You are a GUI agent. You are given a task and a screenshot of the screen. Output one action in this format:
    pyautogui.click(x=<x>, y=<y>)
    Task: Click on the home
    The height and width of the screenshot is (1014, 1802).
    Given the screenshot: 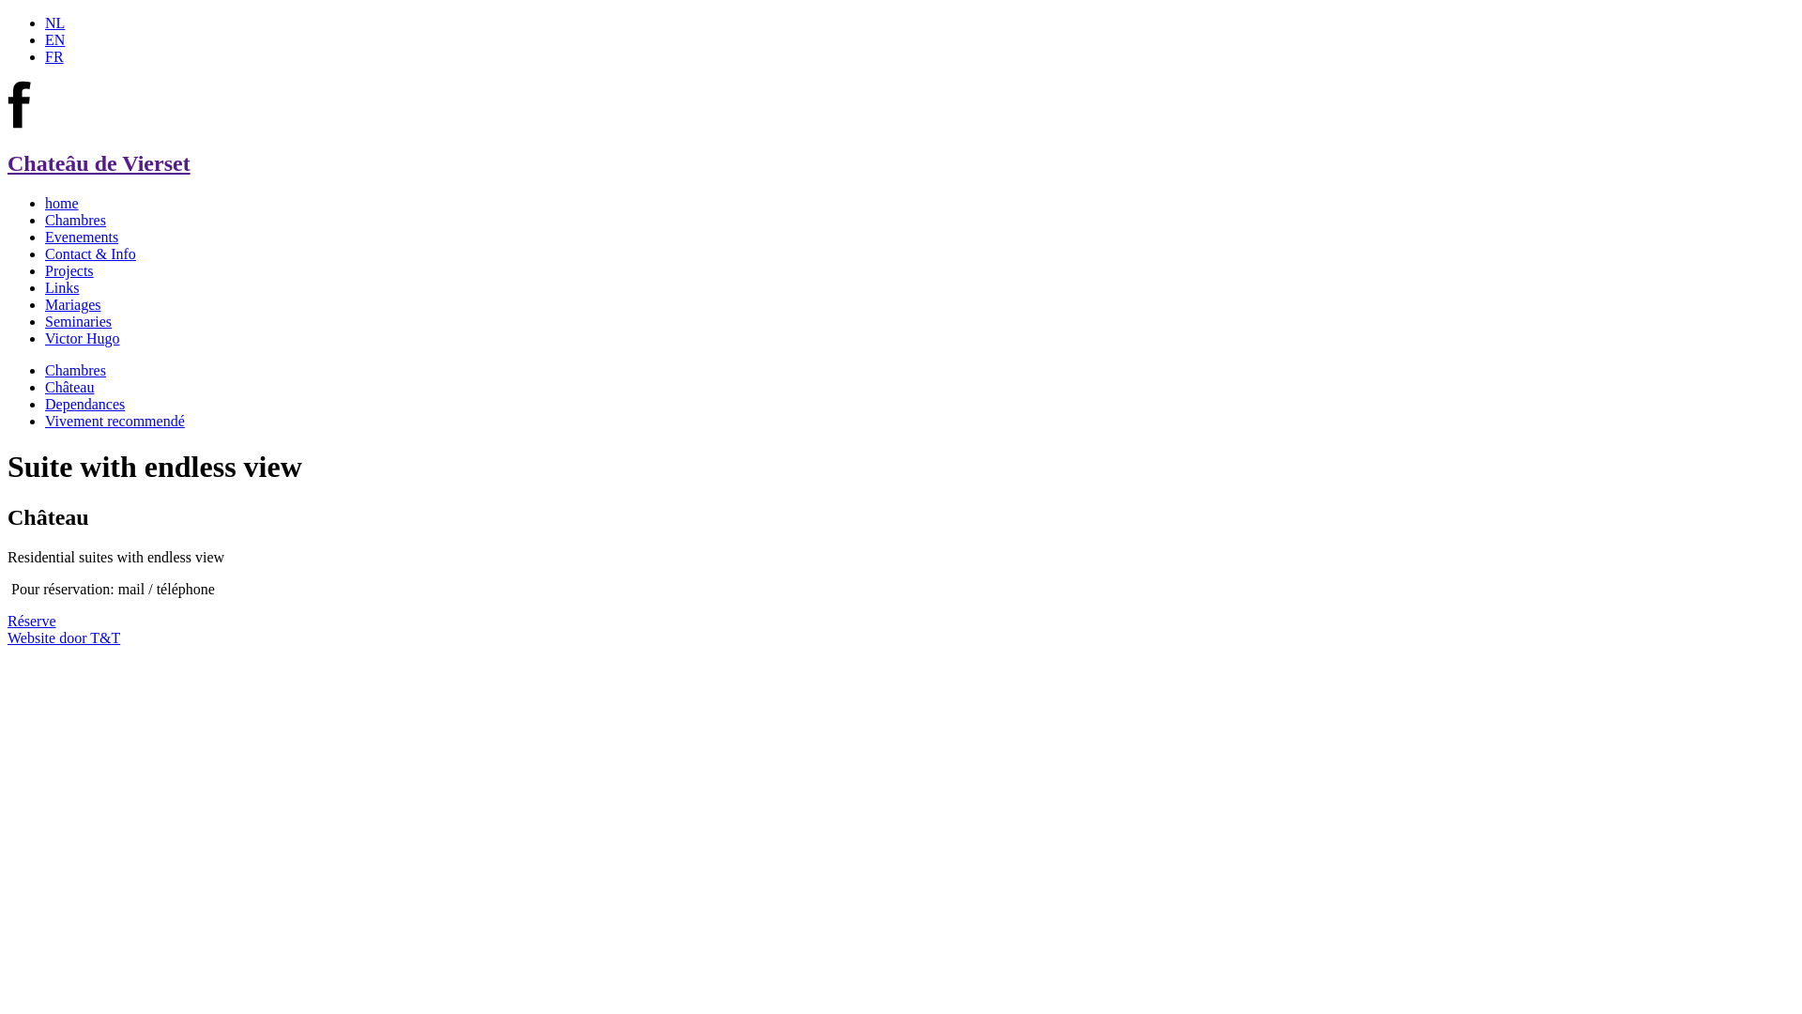 What is the action you would take?
    pyautogui.click(x=62, y=203)
    